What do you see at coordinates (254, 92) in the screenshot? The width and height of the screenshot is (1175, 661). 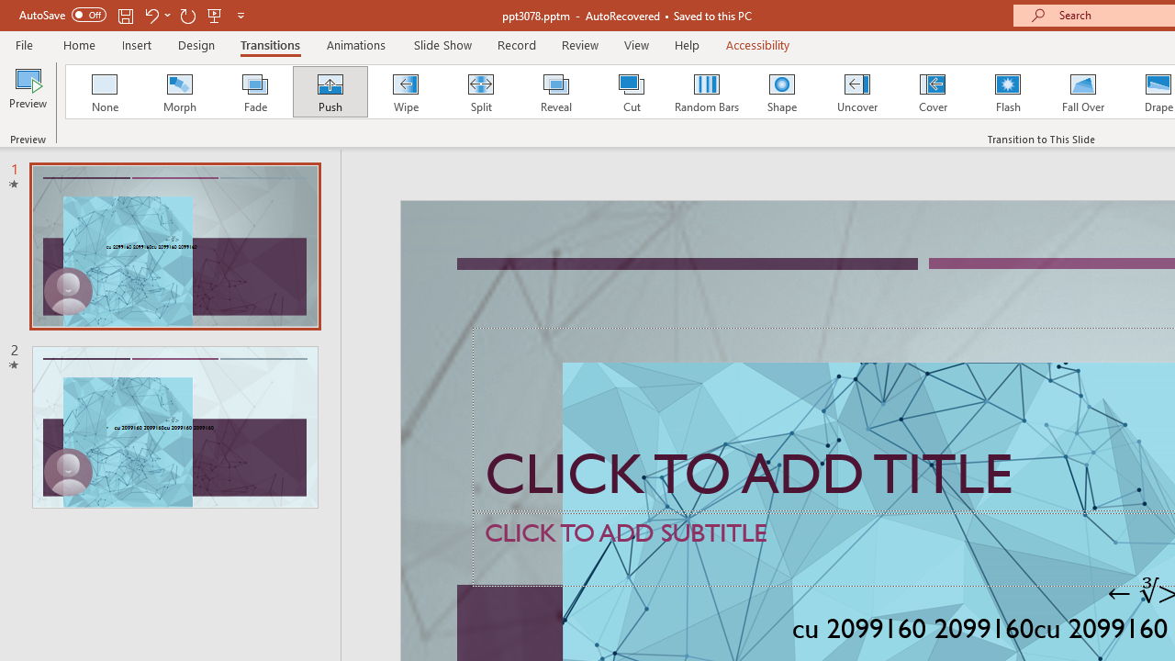 I see `Fade` at bounding box center [254, 92].